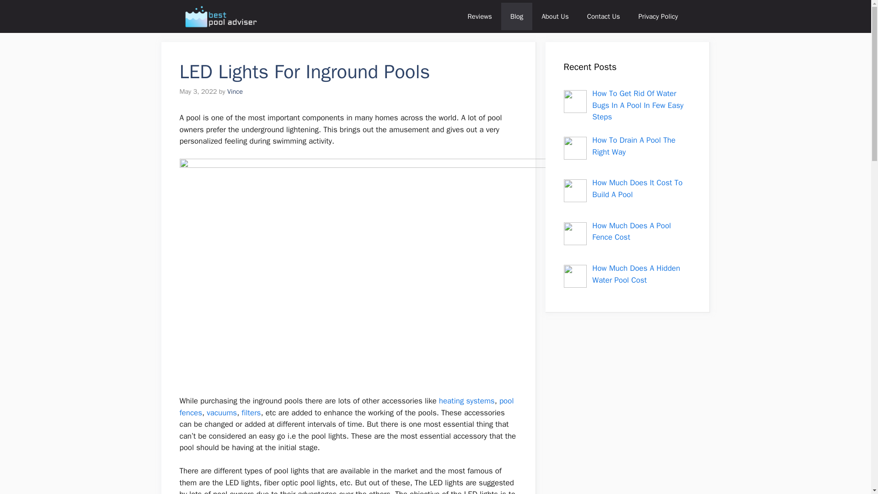  I want to click on Best Pool Adviser, so click(220, 16).